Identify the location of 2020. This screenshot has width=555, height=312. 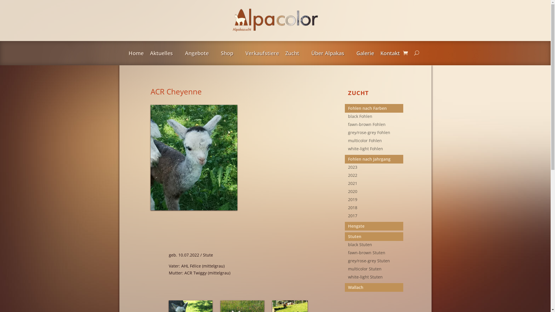
(376, 193).